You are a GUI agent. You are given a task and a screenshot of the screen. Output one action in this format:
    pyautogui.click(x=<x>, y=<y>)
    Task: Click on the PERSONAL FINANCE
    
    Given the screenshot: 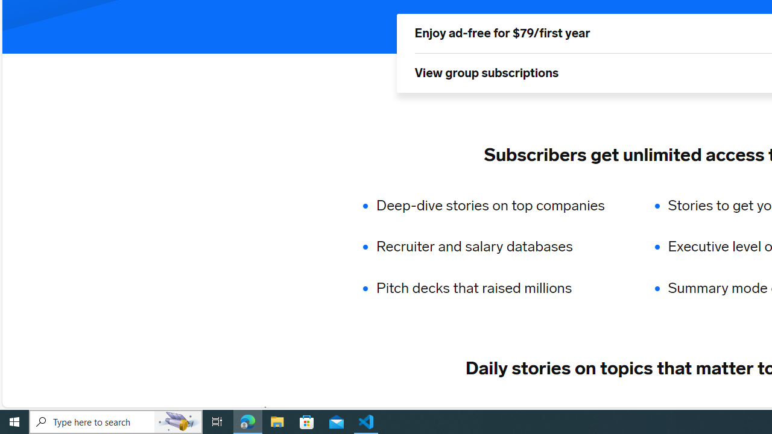 What is the action you would take?
    pyautogui.click(x=613, y=410)
    